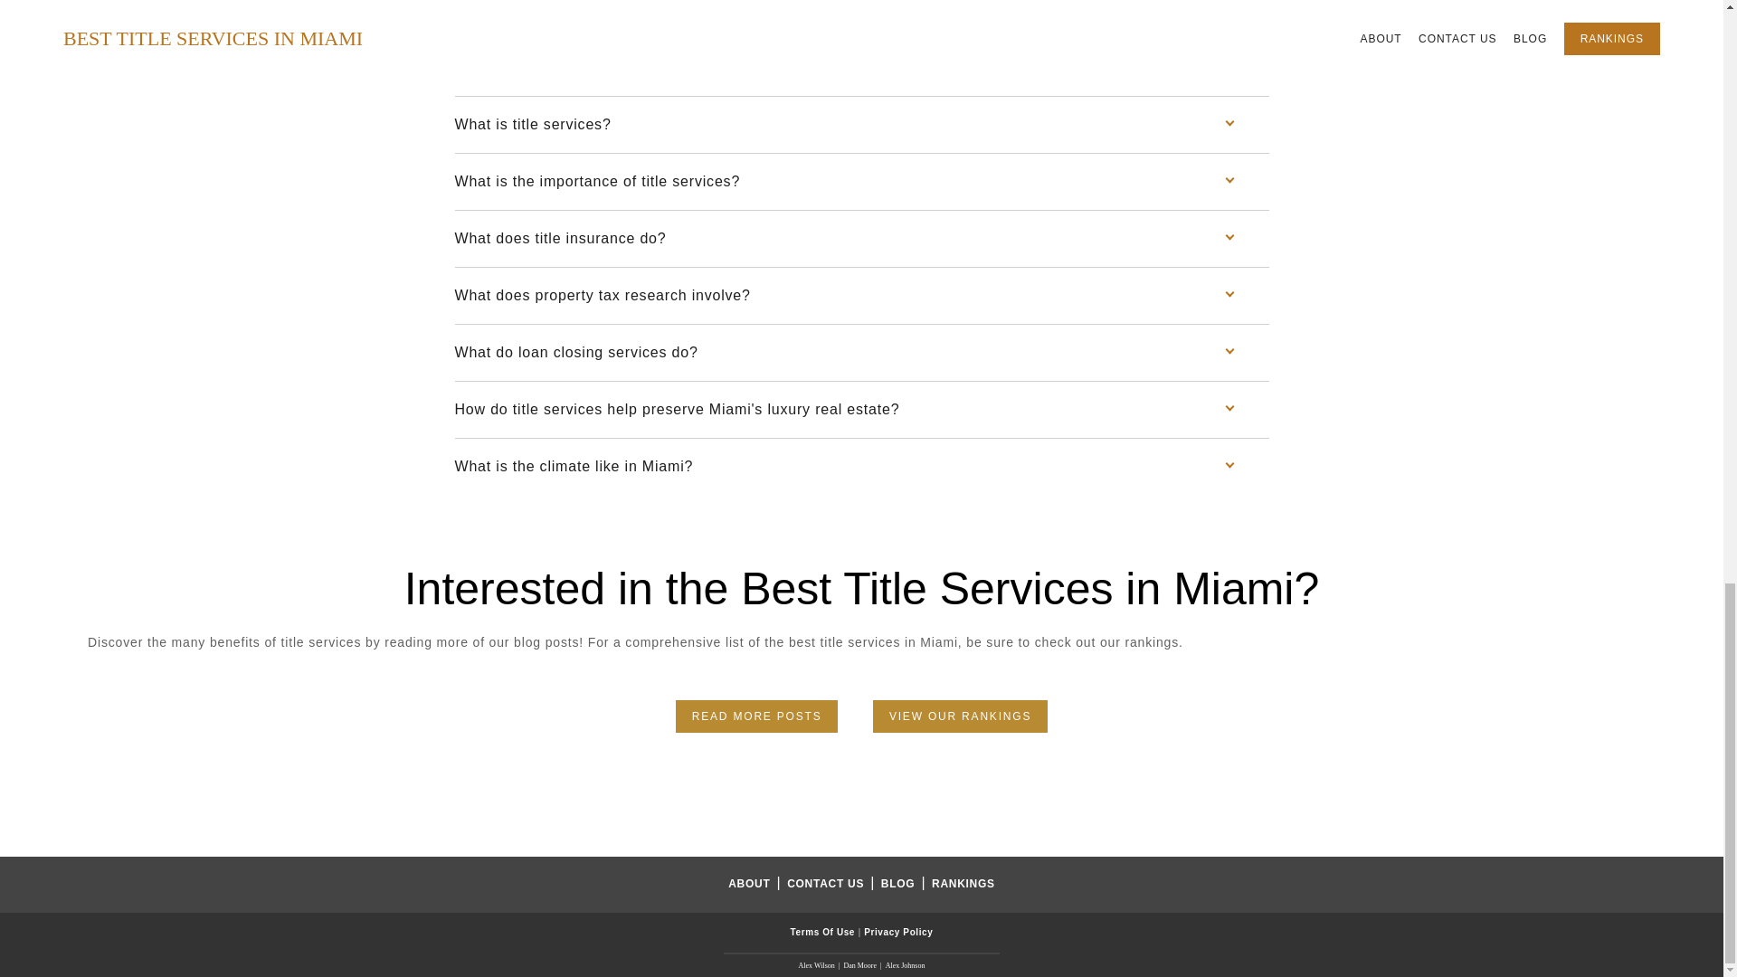  I want to click on VIEW OUR RANKINGS, so click(960, 716).